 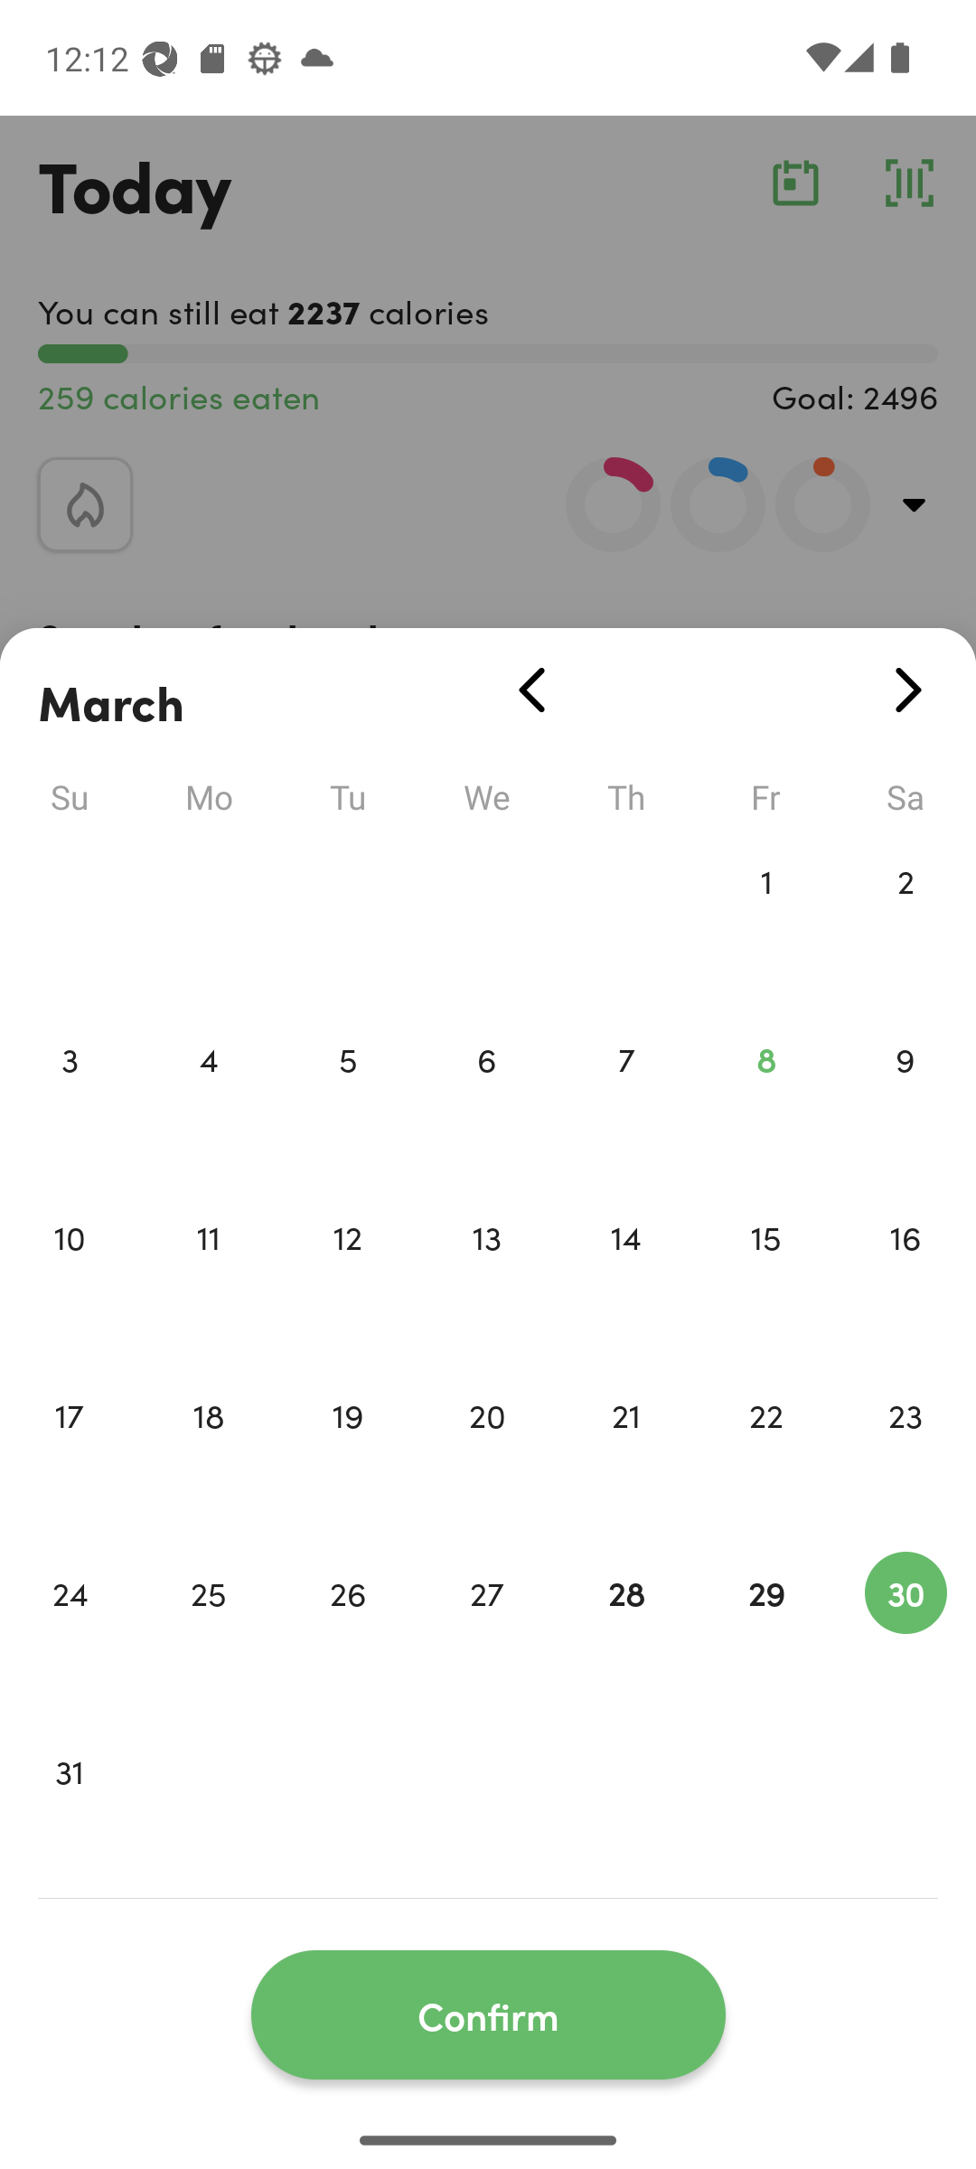 What do you see at coordinates (347, 1630) in the screenshot?
I see `26` at bounding box center [347, 1630].